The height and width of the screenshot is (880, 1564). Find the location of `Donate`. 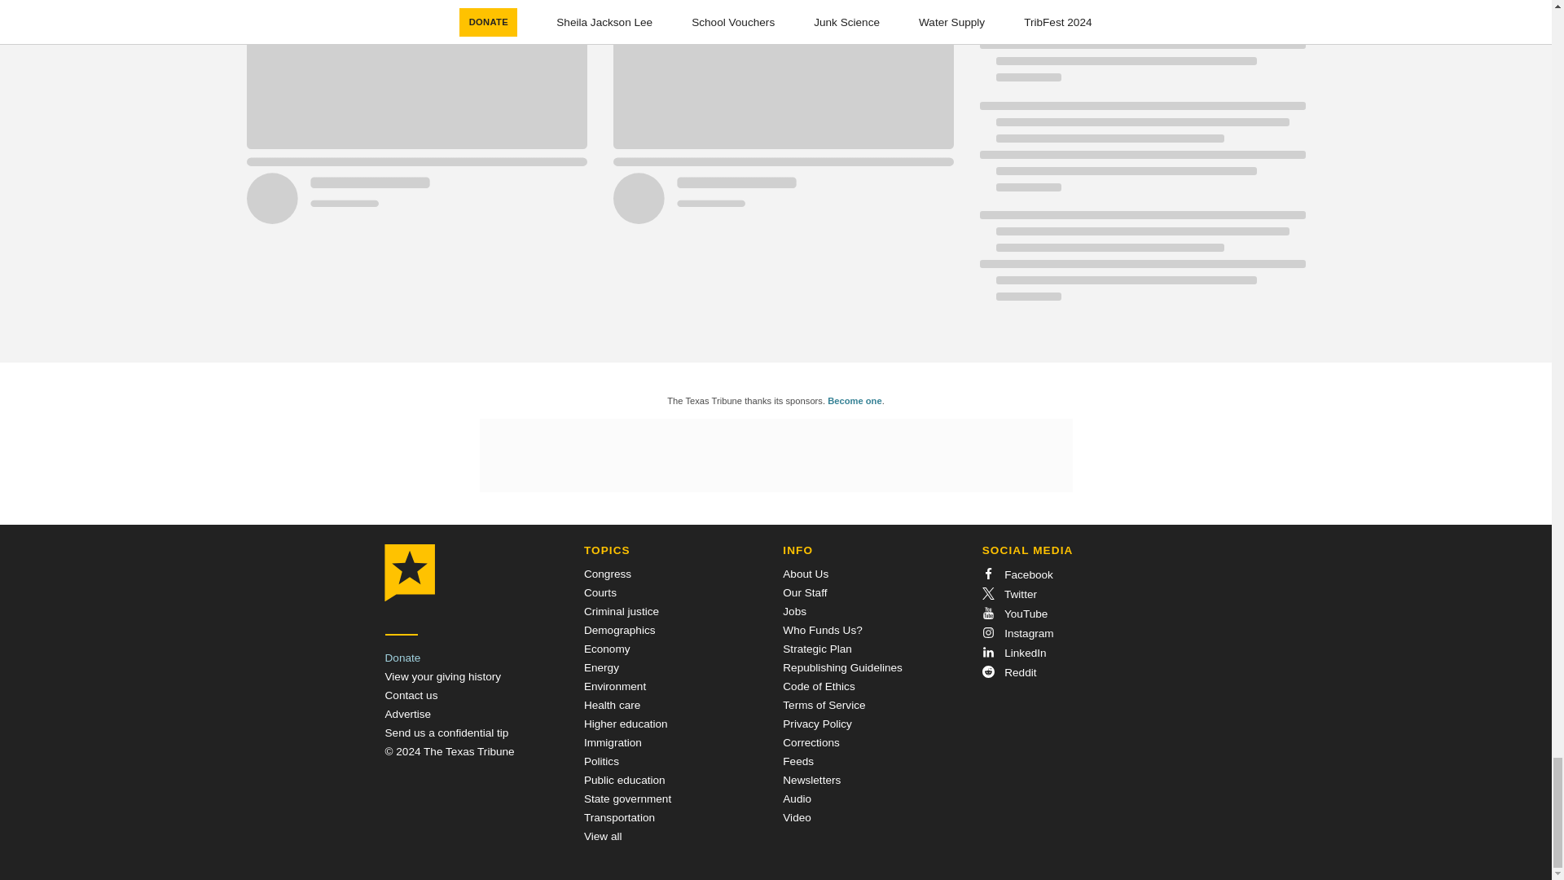

Donate is located at coordinates (402, 658).